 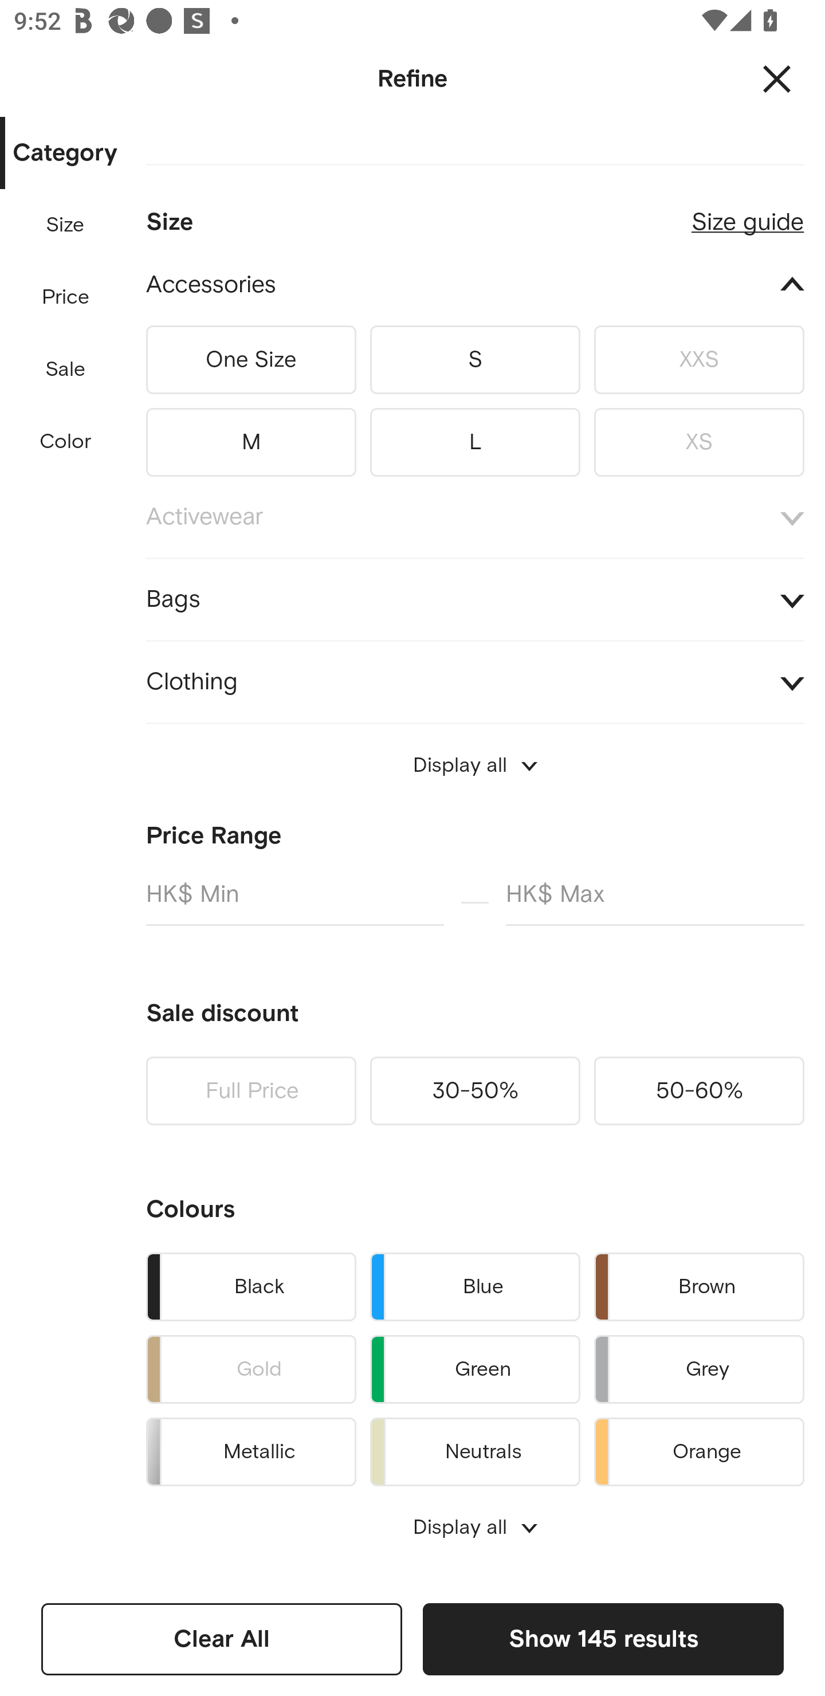 What do you see at coordinates (294, 902) in the screenshot?
I see `HK$ Min` at bounding box center [294, 902].